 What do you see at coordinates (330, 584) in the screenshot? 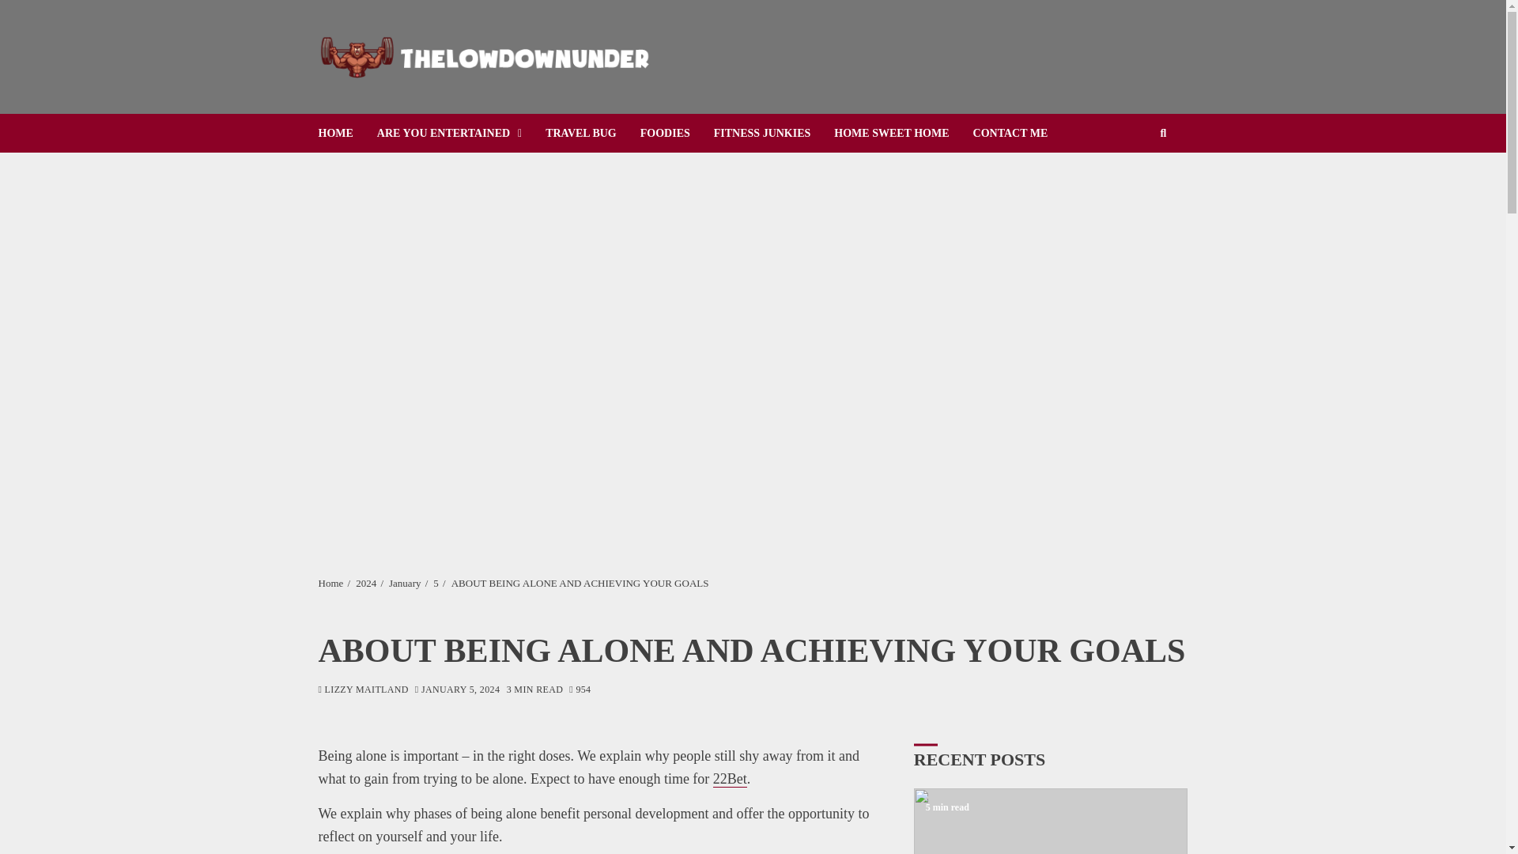
I see `Home` at bounding box center [330, 584].